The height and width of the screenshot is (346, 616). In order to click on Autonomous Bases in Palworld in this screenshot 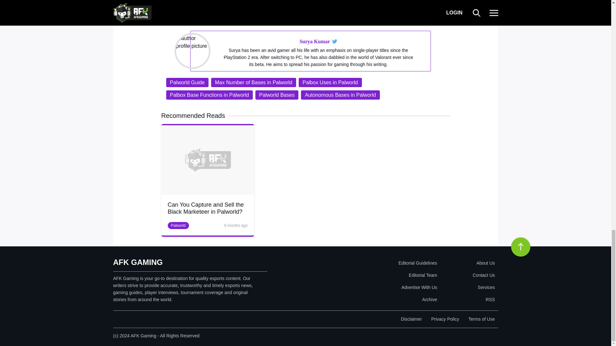, I will do `click(340, 95)`.